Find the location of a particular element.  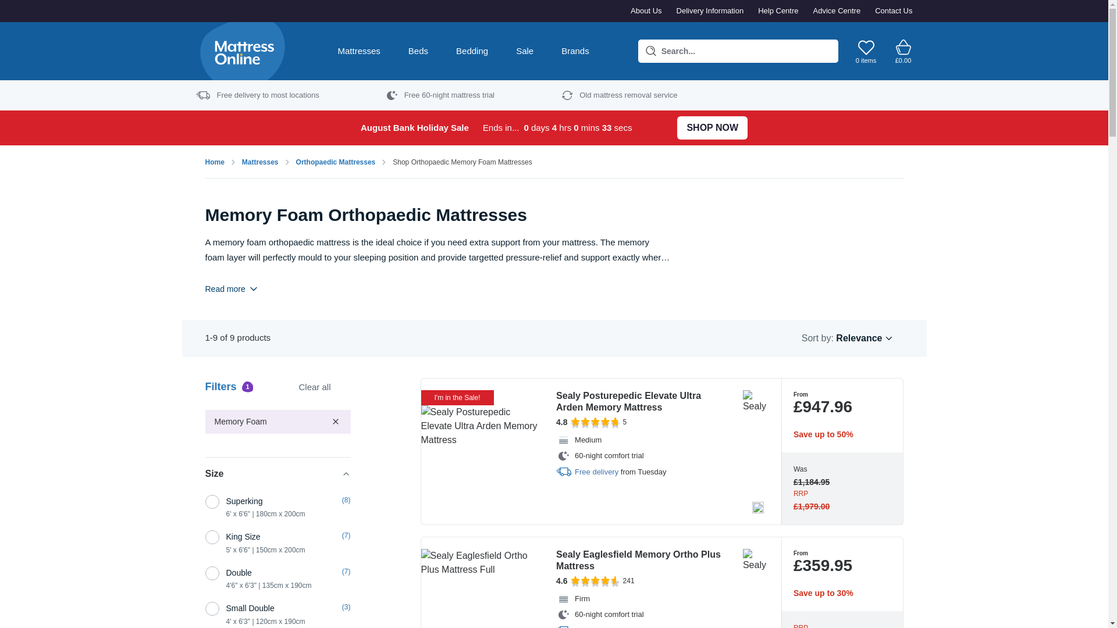

Read more is located at coordinates (232, 279).